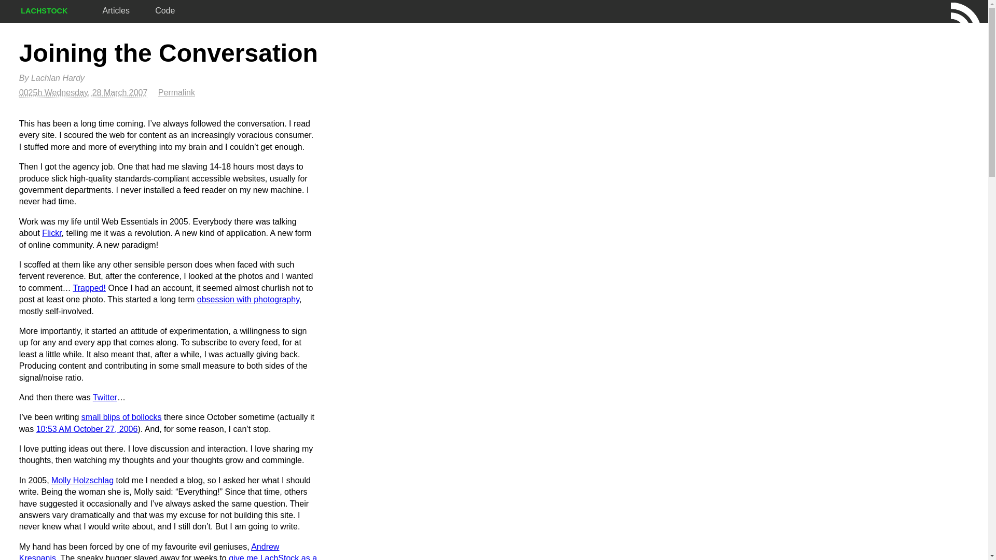  I want to click on Code, so click(165, 11).